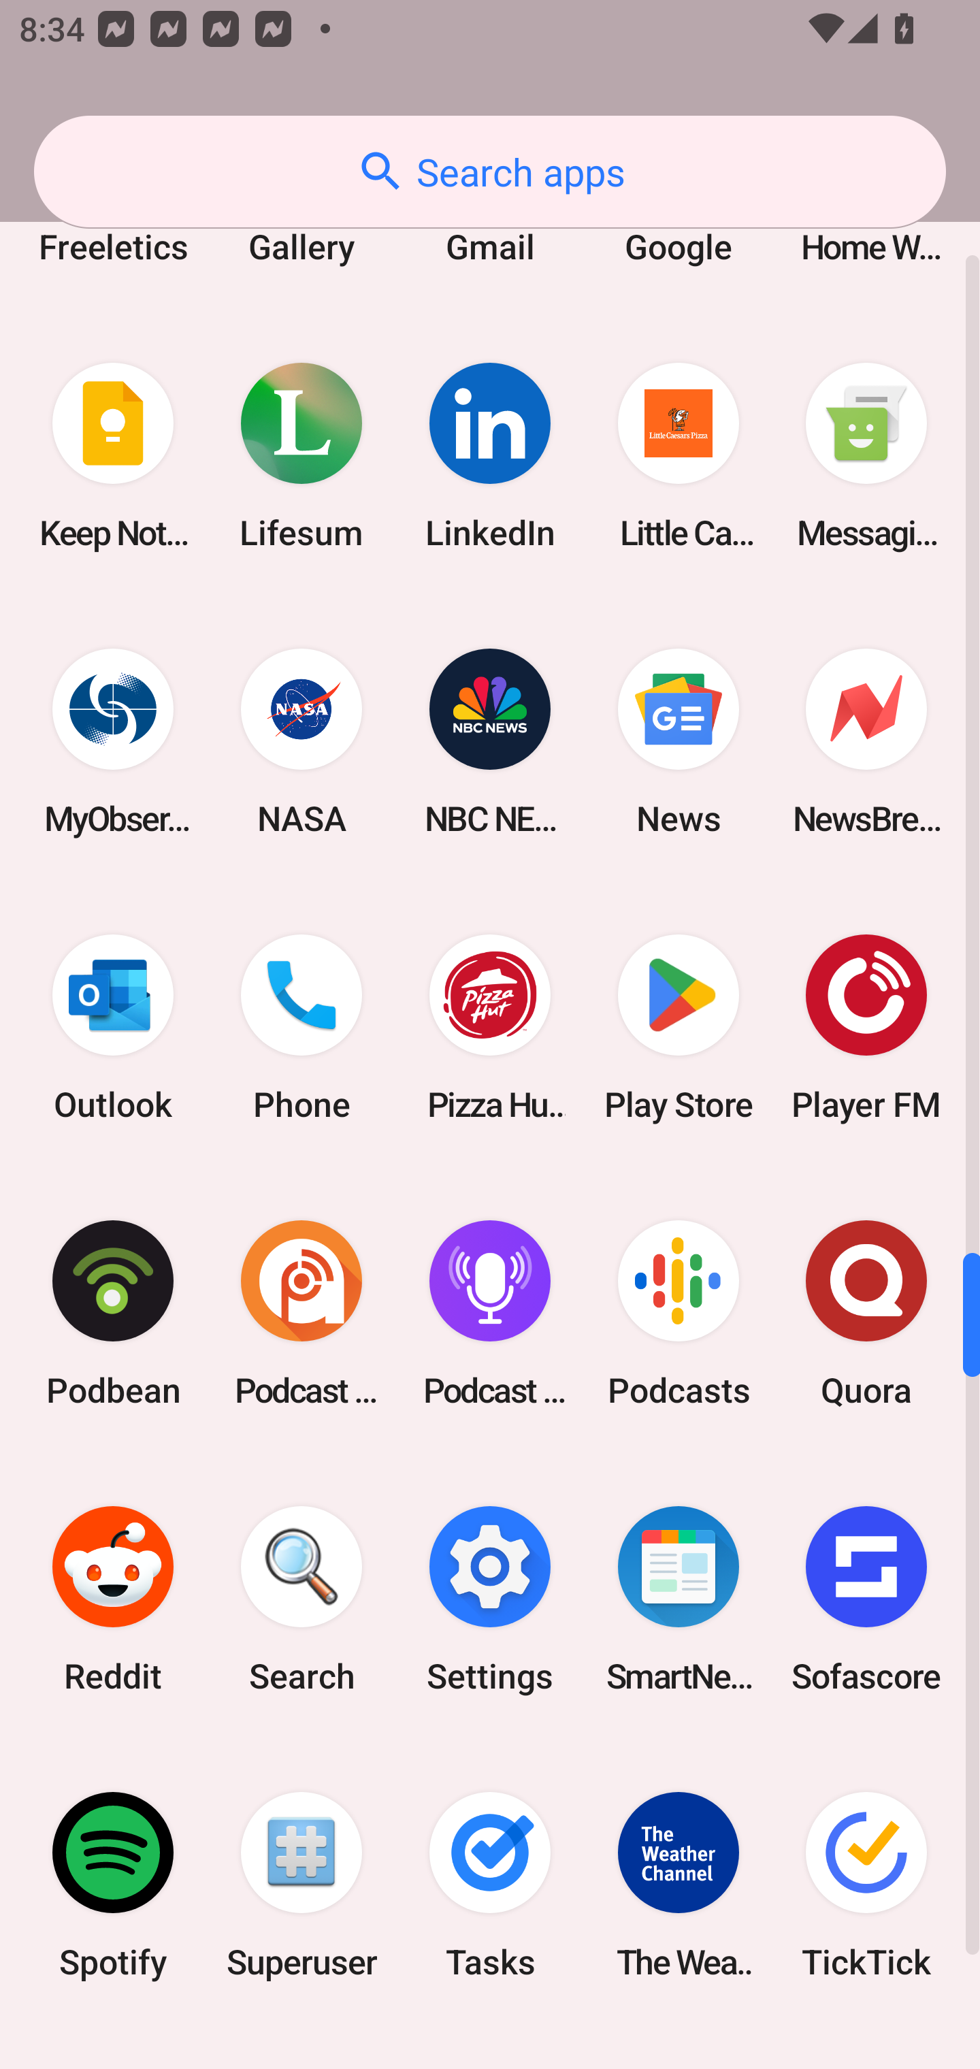 This screenshot has height=2069, width=980. What do you see at coordinates (490, 1885) in the screenshot?
I see `Tasks` at bounding box center [490, 1885].